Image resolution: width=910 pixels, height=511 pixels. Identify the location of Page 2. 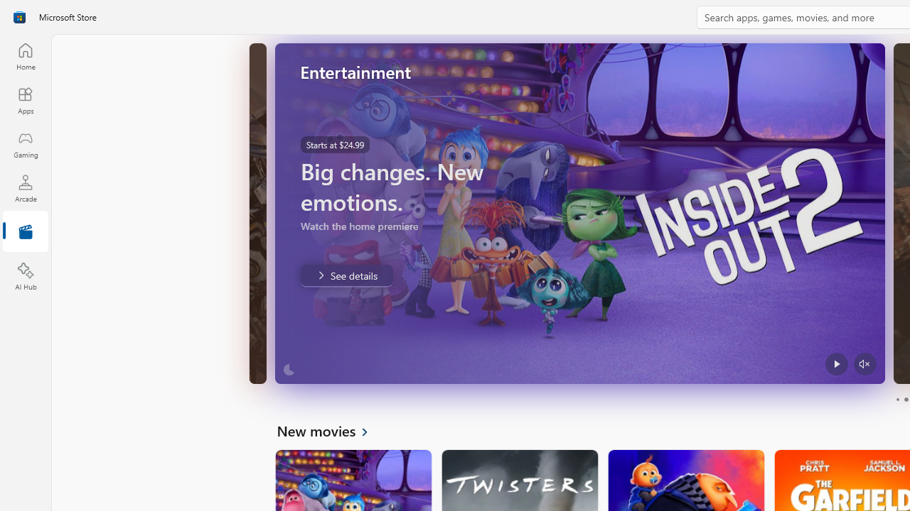
(906, 399).